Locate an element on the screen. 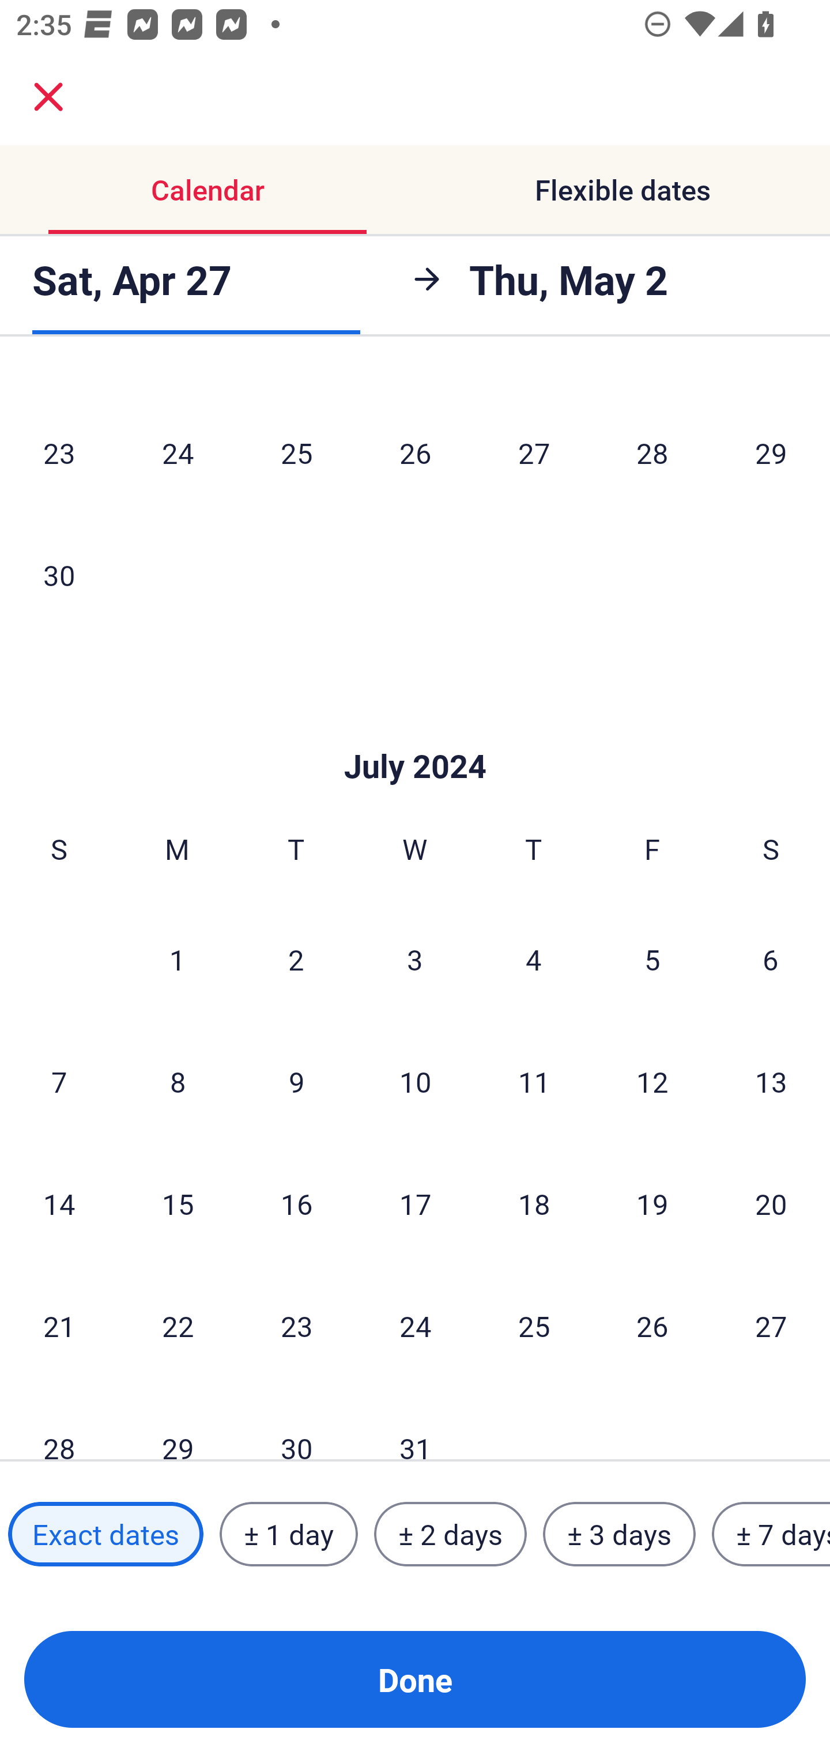  18 Thursday, July 18, 2024 is located at coordinates (534, 1203).